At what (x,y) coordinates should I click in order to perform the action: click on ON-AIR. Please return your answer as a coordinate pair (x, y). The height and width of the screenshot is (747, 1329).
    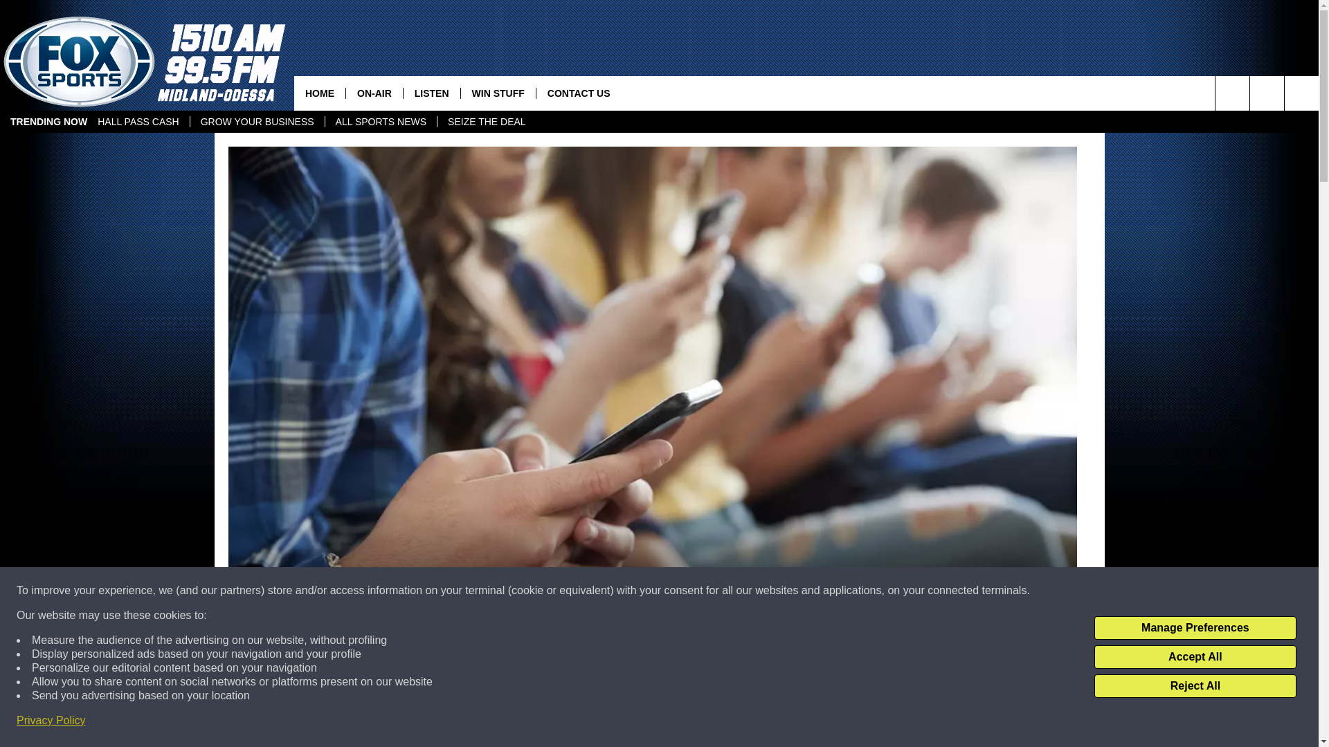
    Looking at the image, I should click on (374, 93).